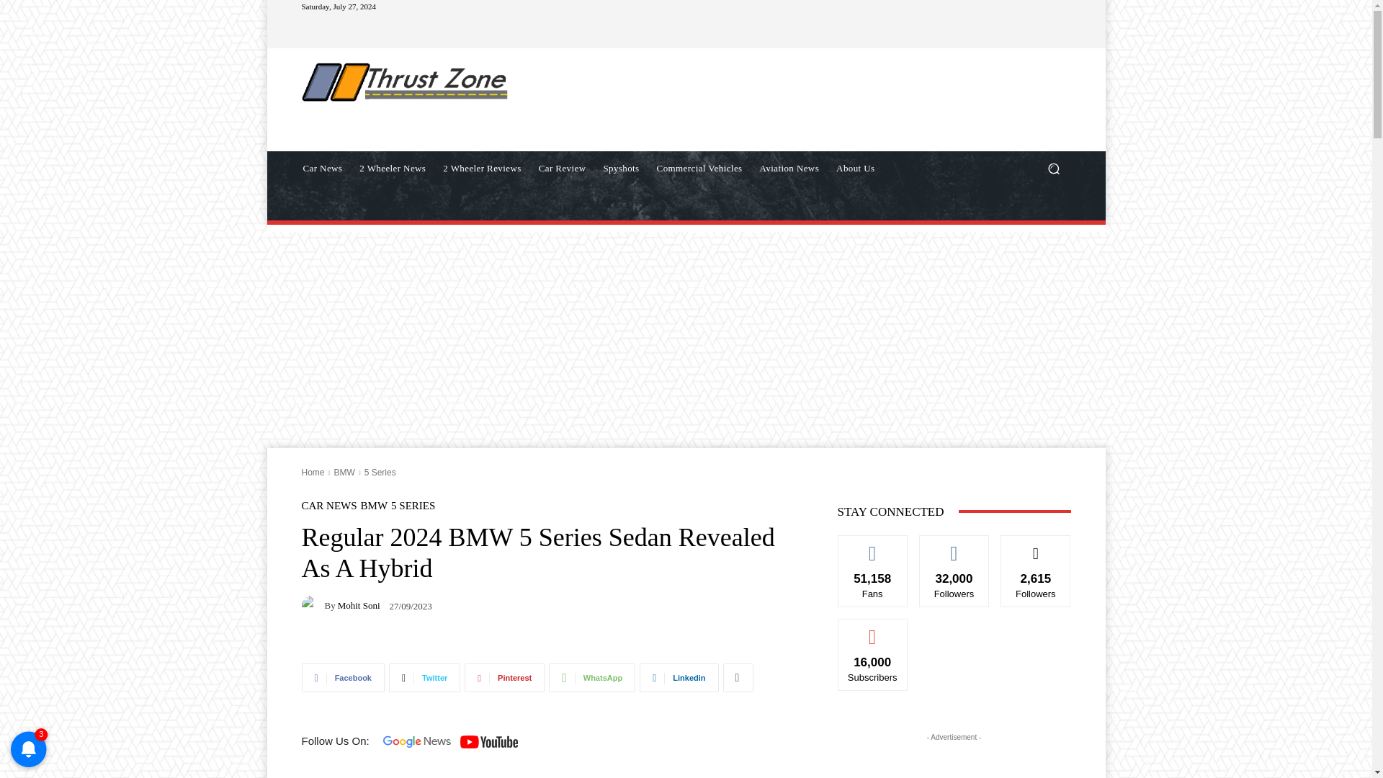 This screenshot has height=778, width=1383. I want to click on Spyshots, so click(621, 169).